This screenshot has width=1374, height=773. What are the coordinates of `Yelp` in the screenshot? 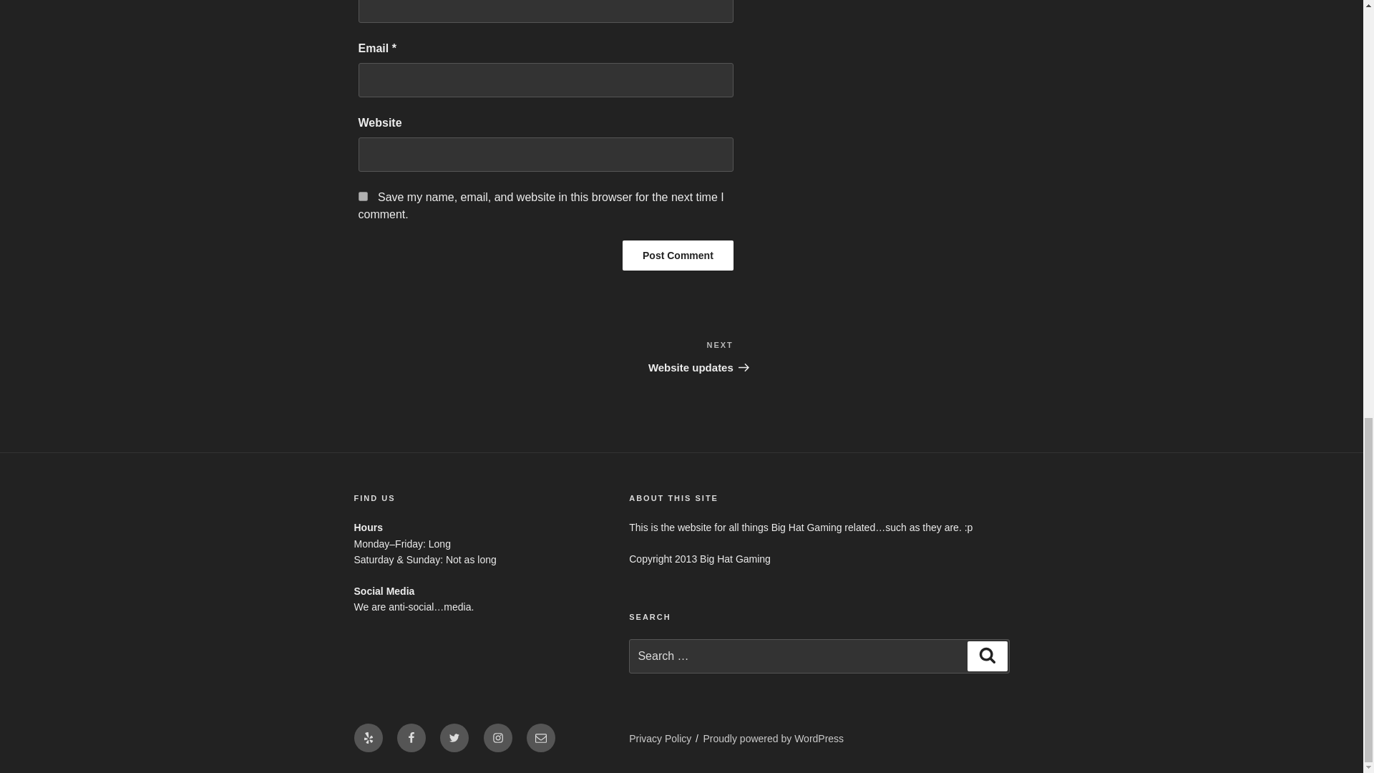 It's located at (367, 737).